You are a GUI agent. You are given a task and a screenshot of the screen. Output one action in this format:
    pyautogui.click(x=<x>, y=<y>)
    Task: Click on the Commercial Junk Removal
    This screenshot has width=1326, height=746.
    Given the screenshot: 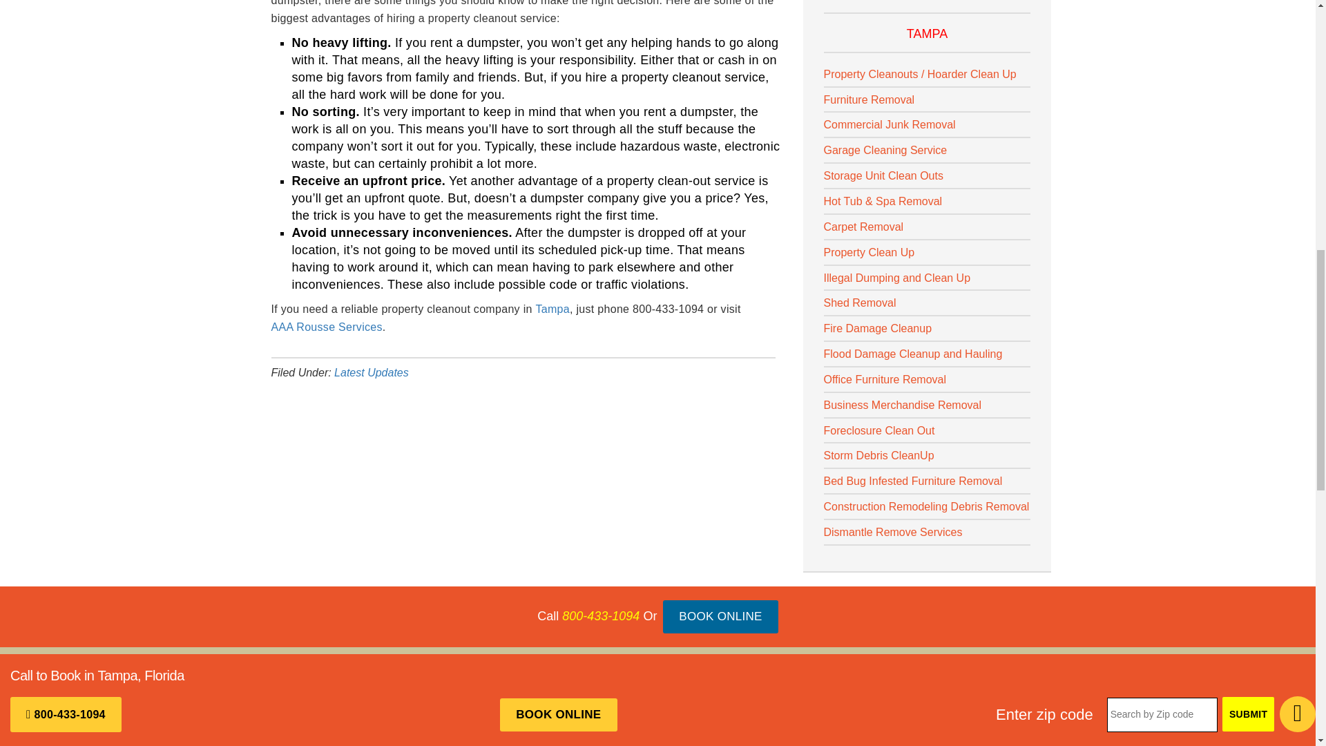 What is the action you would take?
    pyautogui.click(x=889, y=124)
    